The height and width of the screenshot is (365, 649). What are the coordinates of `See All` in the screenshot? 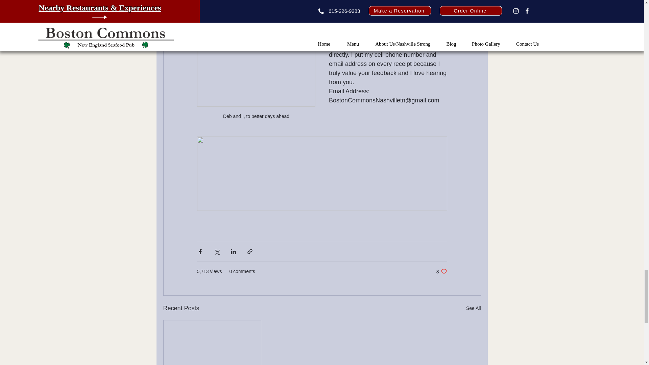 It's located at (441, 271).